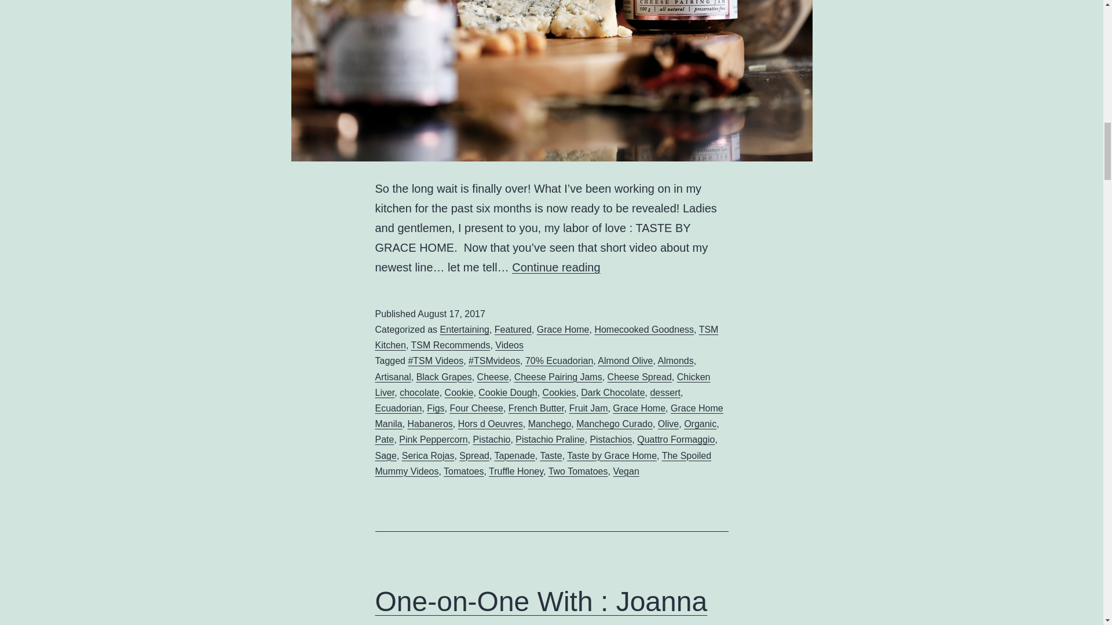 Image resolution: width=1112 pixels, height=625 pixels. I want to click on Taste, so click(550, 455).